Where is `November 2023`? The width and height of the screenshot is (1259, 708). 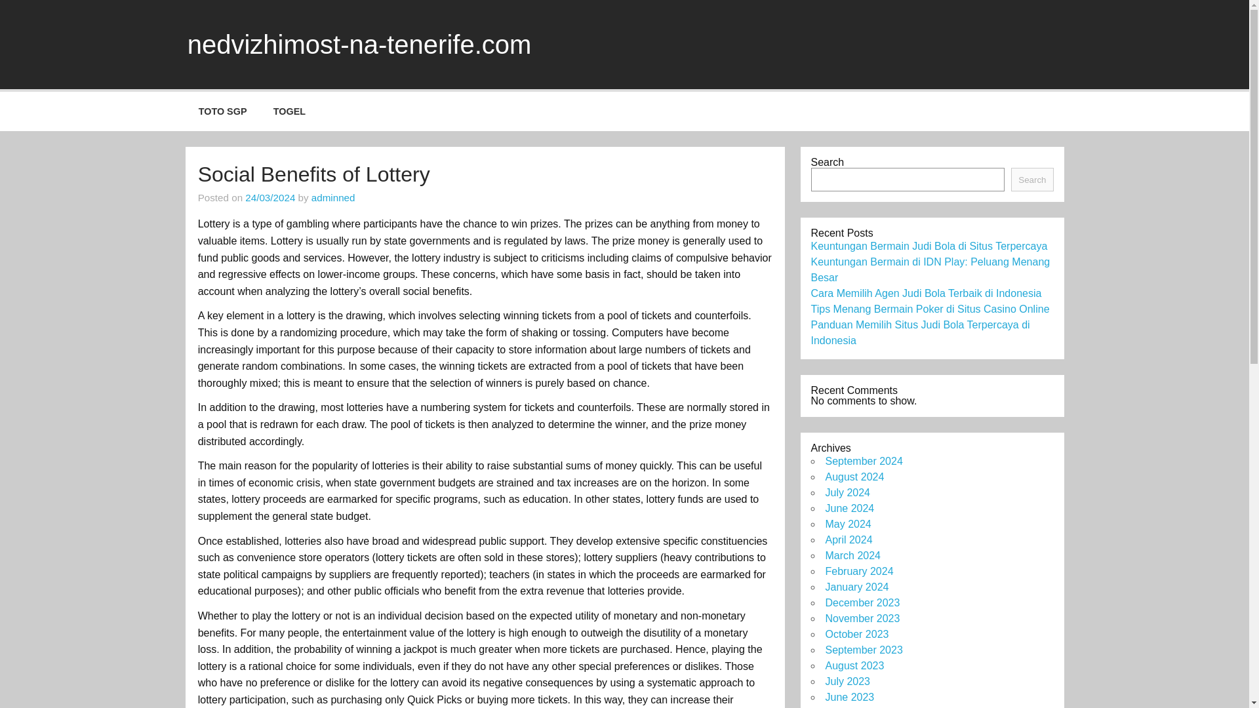 November 2023 is located at coordinates (862, 618).